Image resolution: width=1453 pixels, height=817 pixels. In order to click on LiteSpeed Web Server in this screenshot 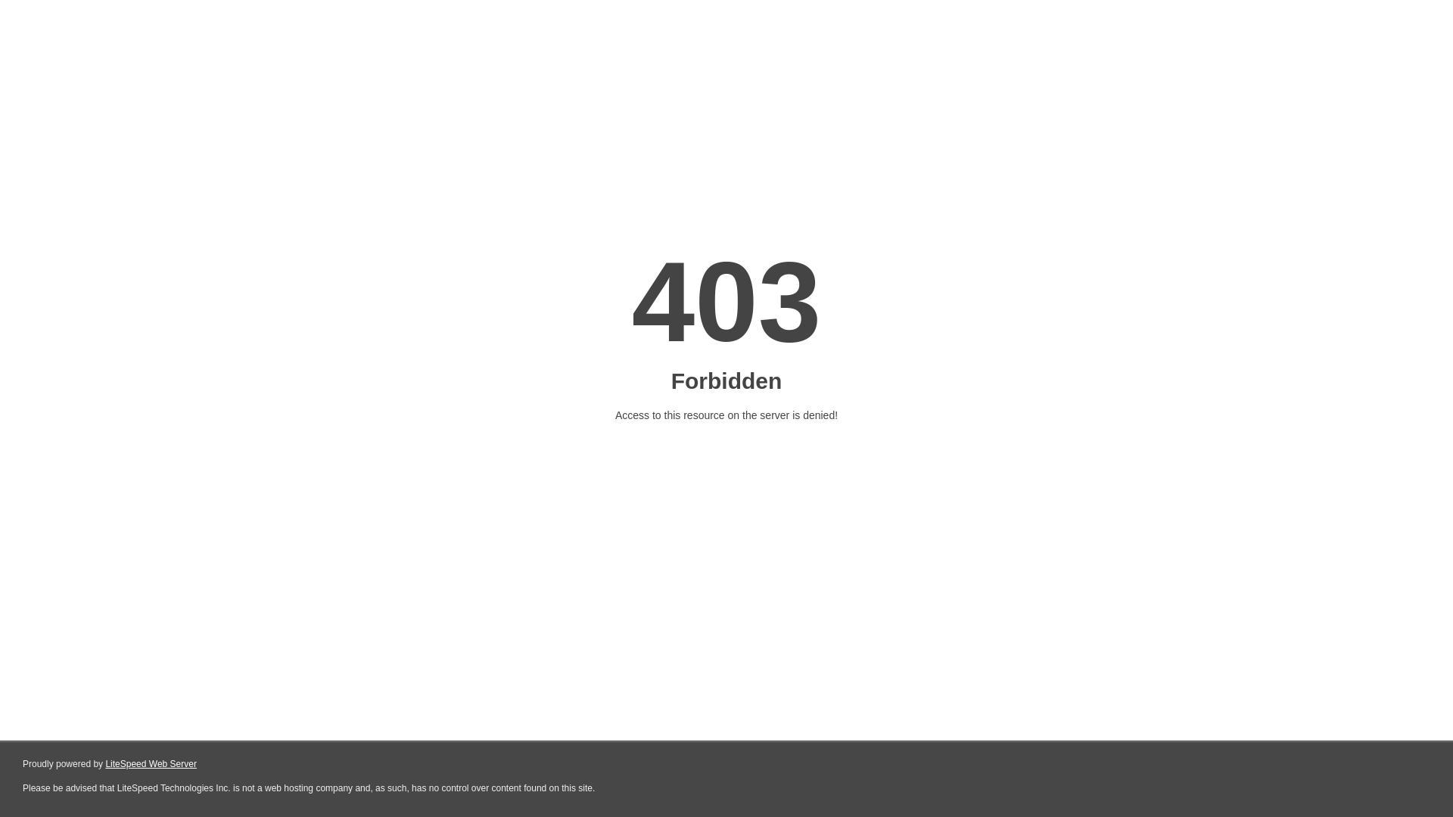, I will do `click(151, 764)`.